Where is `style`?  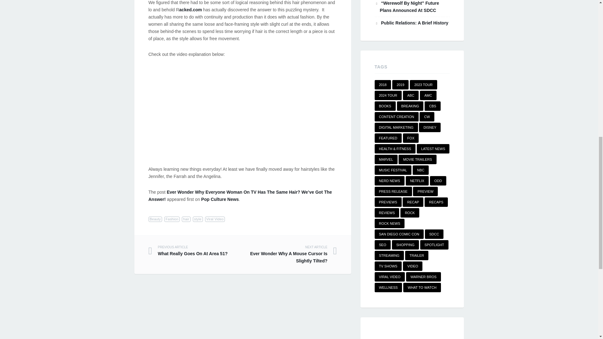 style is located at coordinates (198, 219).